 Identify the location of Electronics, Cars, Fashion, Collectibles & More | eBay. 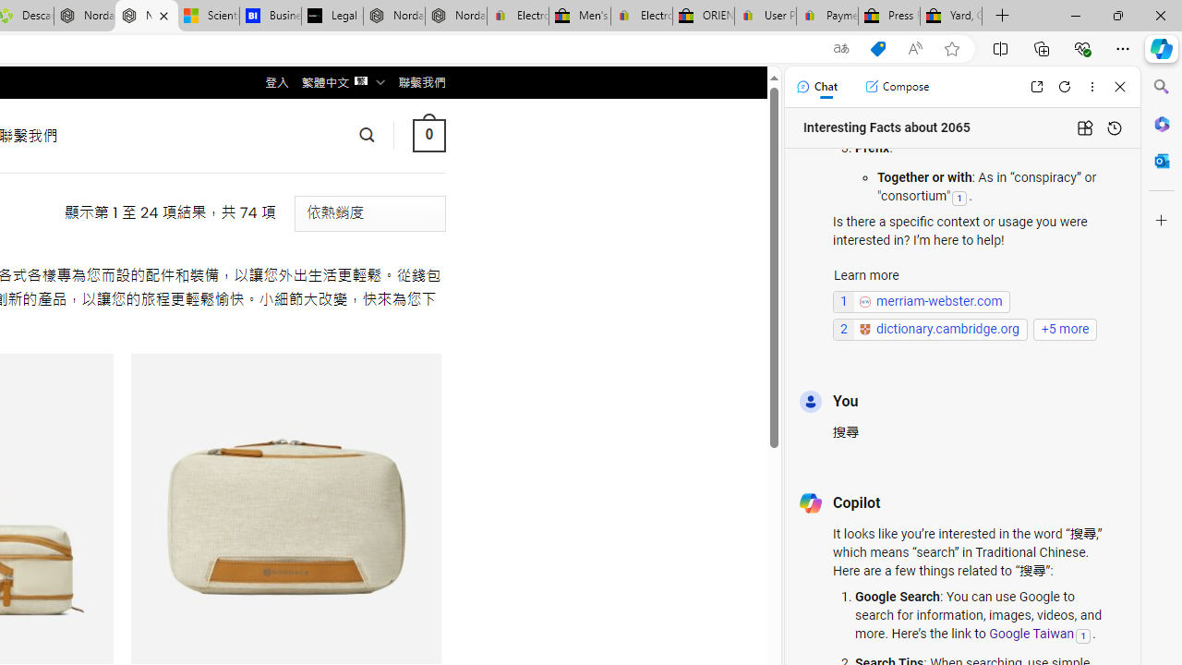
(641, 17).